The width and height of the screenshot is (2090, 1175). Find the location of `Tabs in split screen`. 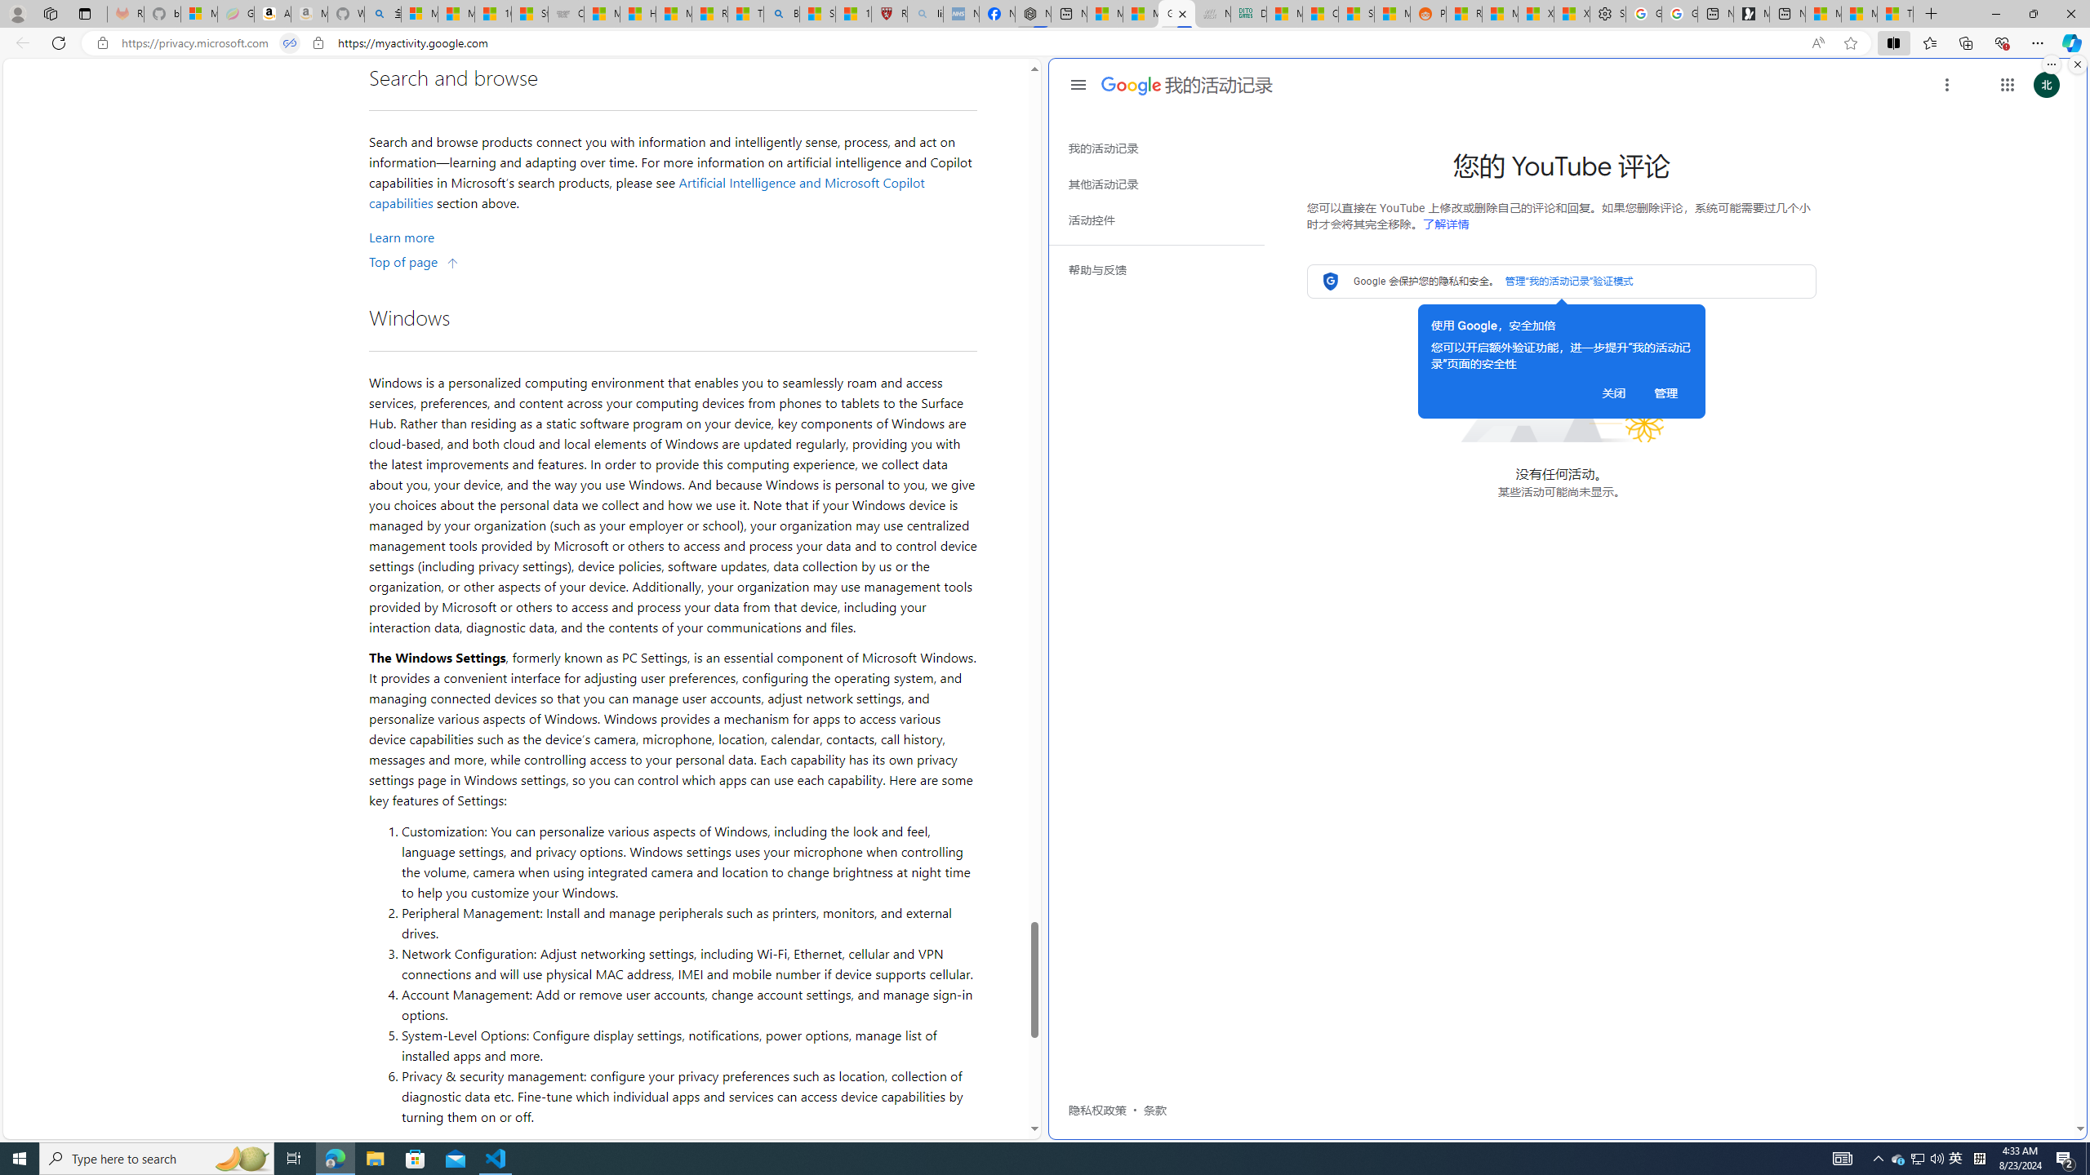

Tabs in split screen is located at coordinates (291, 43).